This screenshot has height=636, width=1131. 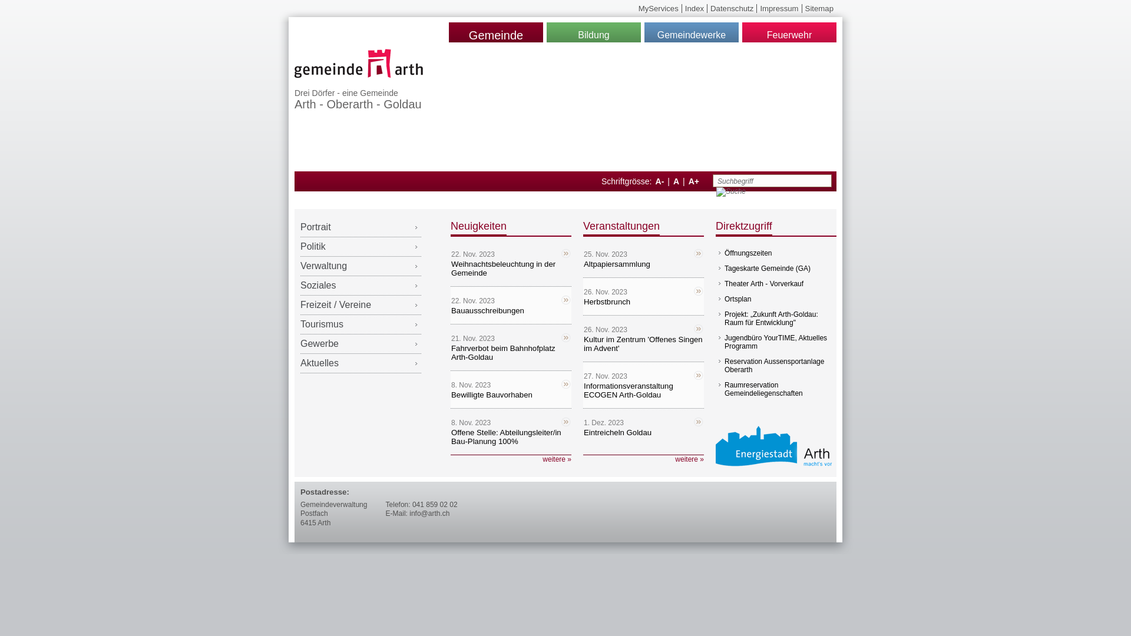 What do you see at coordinates (492, 395) in the screenshot?
I see `Bewilligte Bauvorhaben` at bounding box center [492, 395].